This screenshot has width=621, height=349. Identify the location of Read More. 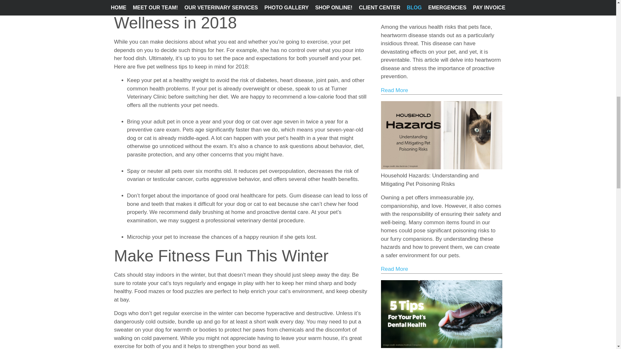
(395, 90).